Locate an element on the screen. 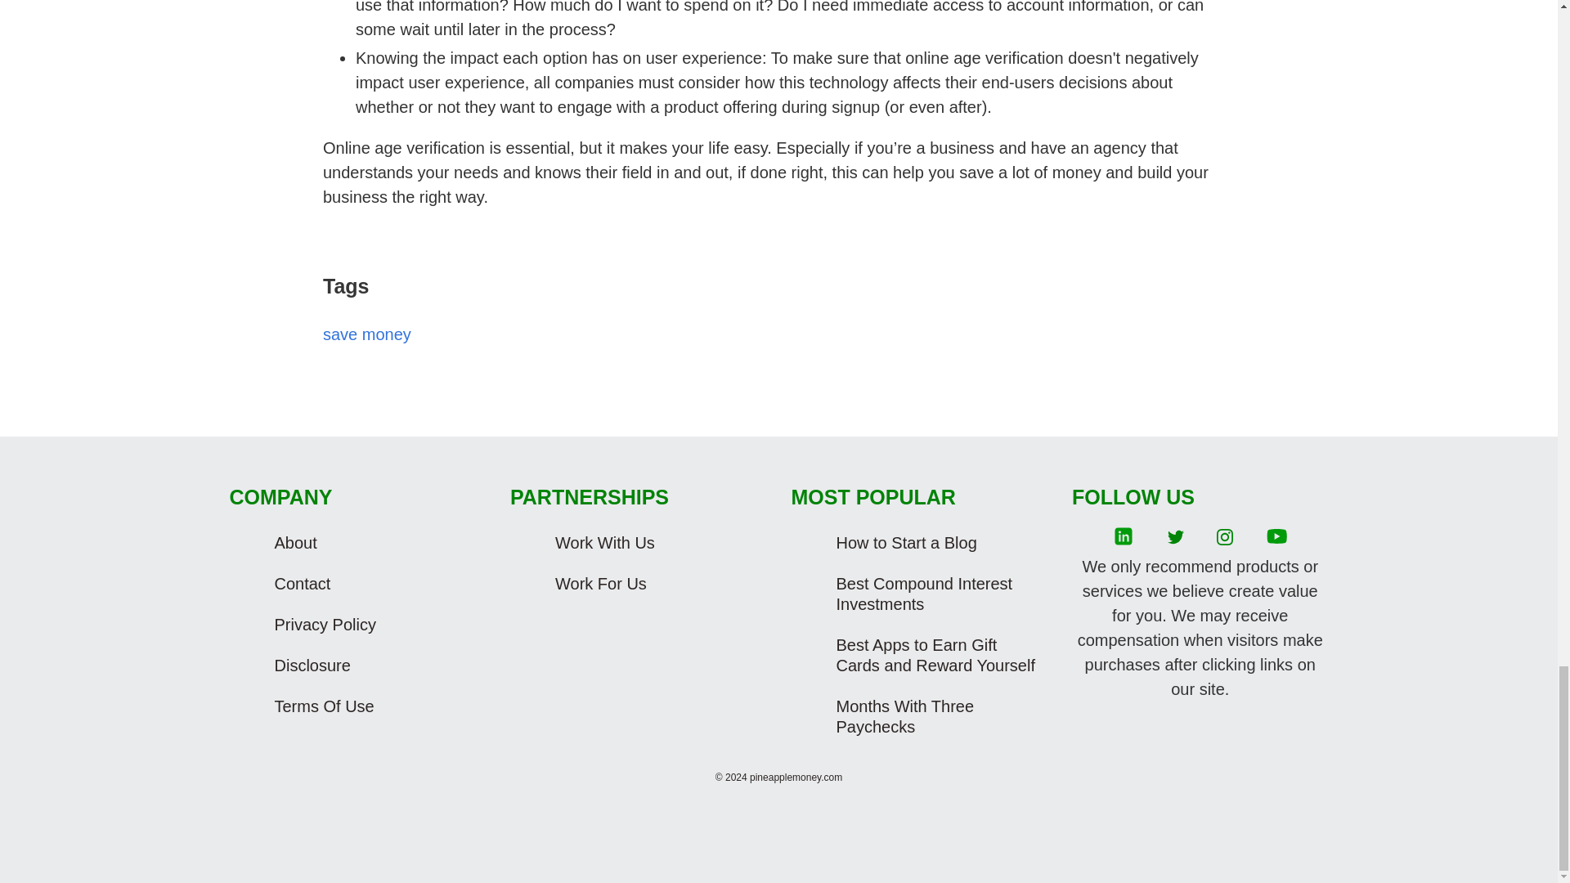 This screenshot has height=883, width=1570. instagram is located at coordinates (1225, 538).